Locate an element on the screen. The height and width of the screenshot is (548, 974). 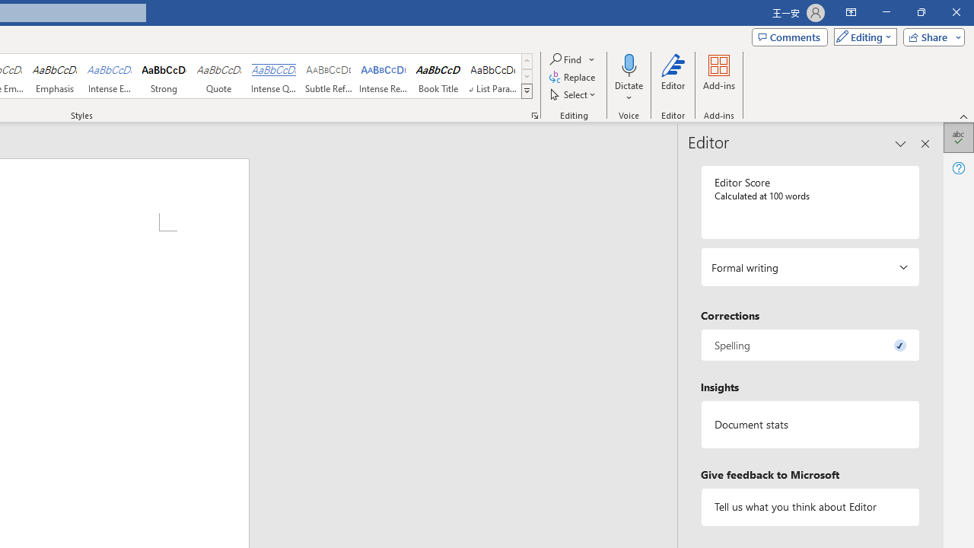
Book Title is located at coordinates (438, 76).